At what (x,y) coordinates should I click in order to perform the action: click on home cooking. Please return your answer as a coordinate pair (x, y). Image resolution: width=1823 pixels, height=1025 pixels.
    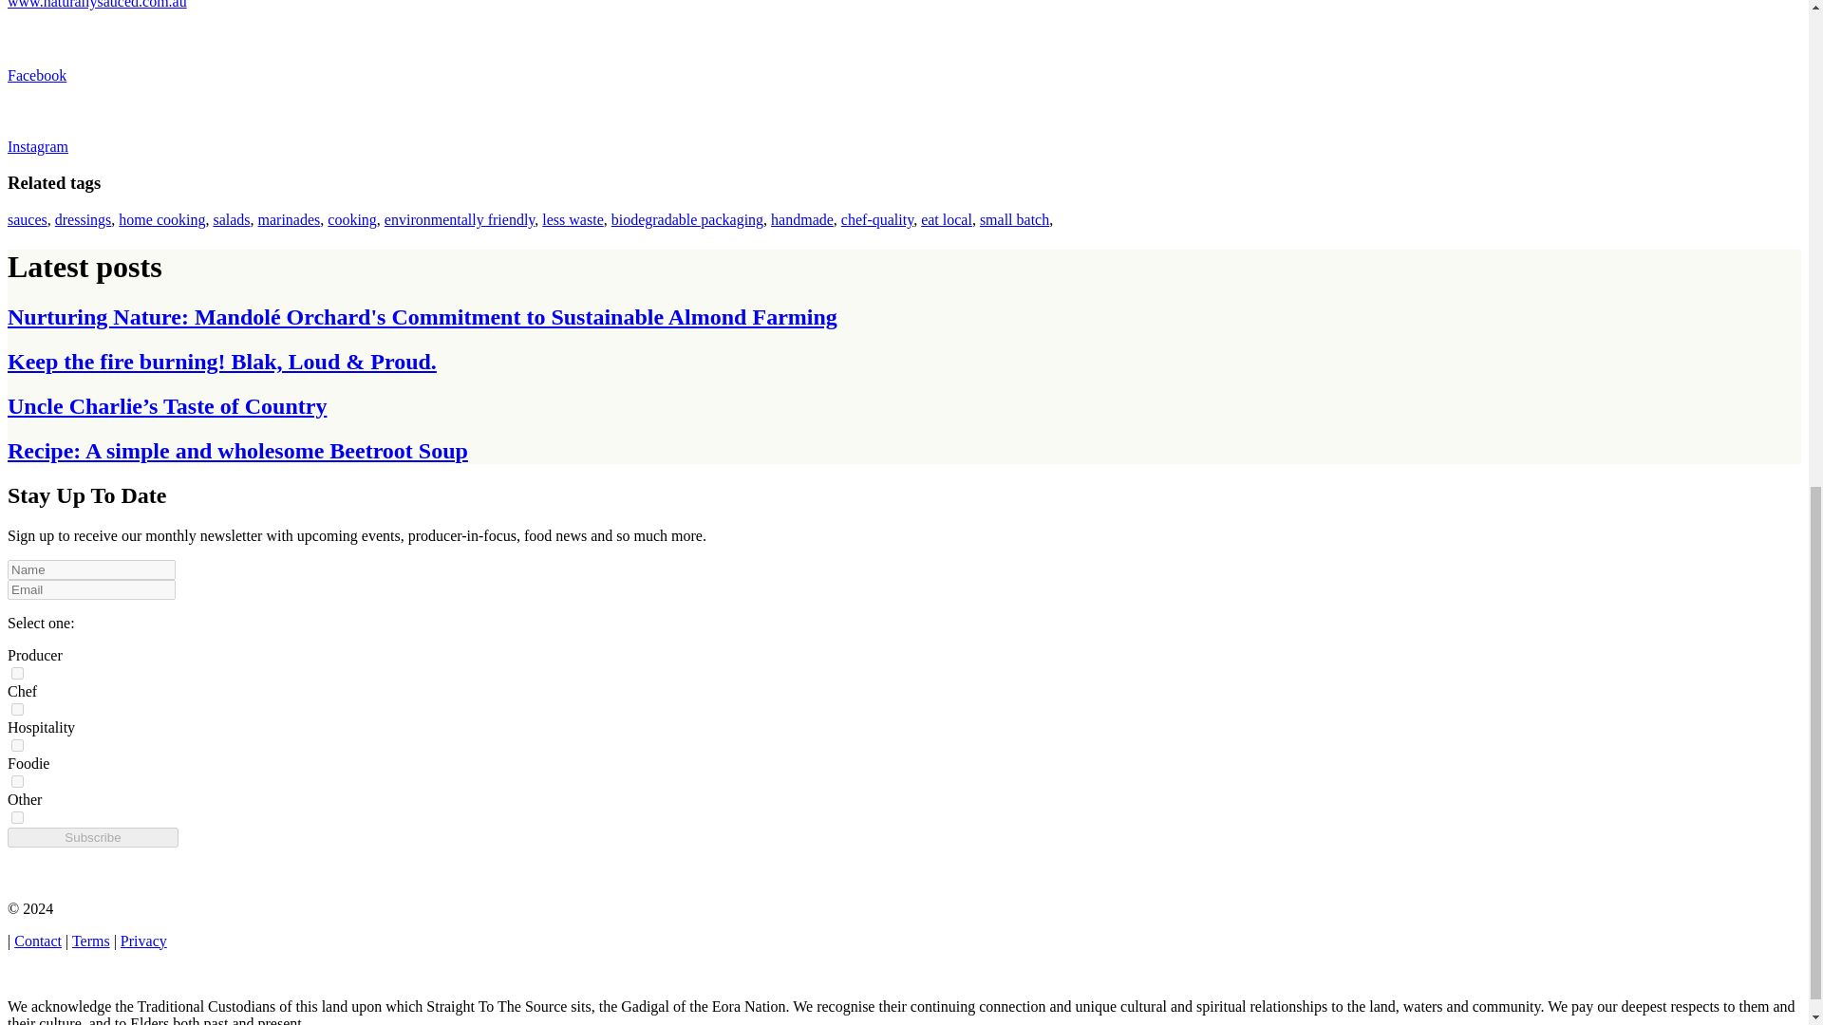
    Looking at the image, I should click on (161, 218).